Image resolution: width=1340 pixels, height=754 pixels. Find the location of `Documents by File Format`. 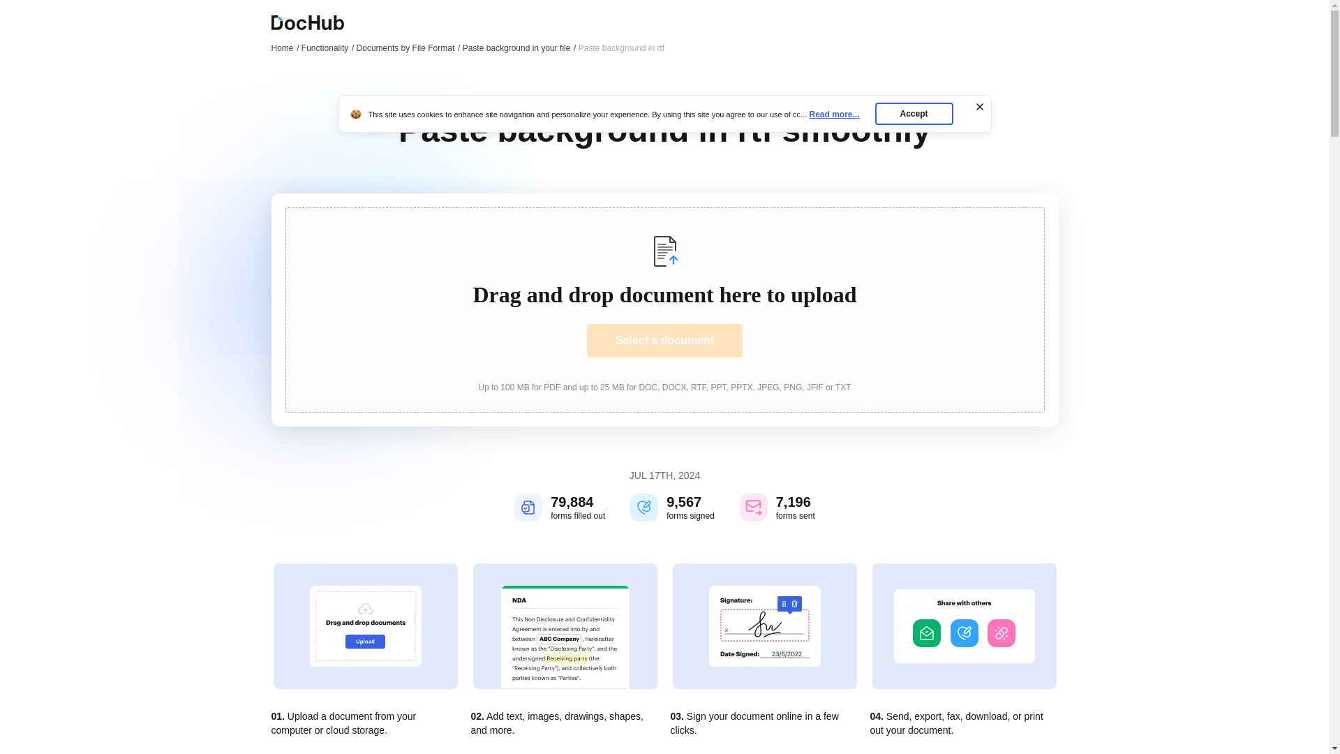

Documents by File Format is located at coordinates (408, 47).